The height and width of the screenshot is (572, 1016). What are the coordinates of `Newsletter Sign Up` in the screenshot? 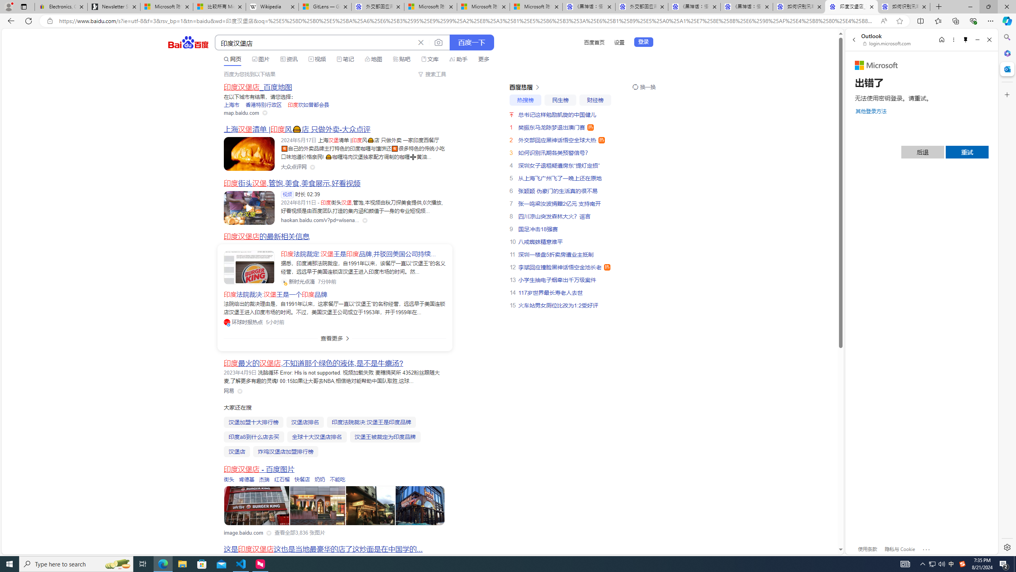 It's located at (114, 7).